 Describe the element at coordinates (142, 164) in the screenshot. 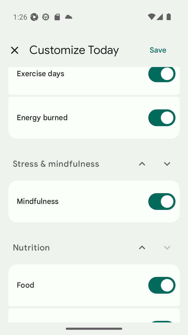

I see `Move Stress & mindfulness up` at that location.